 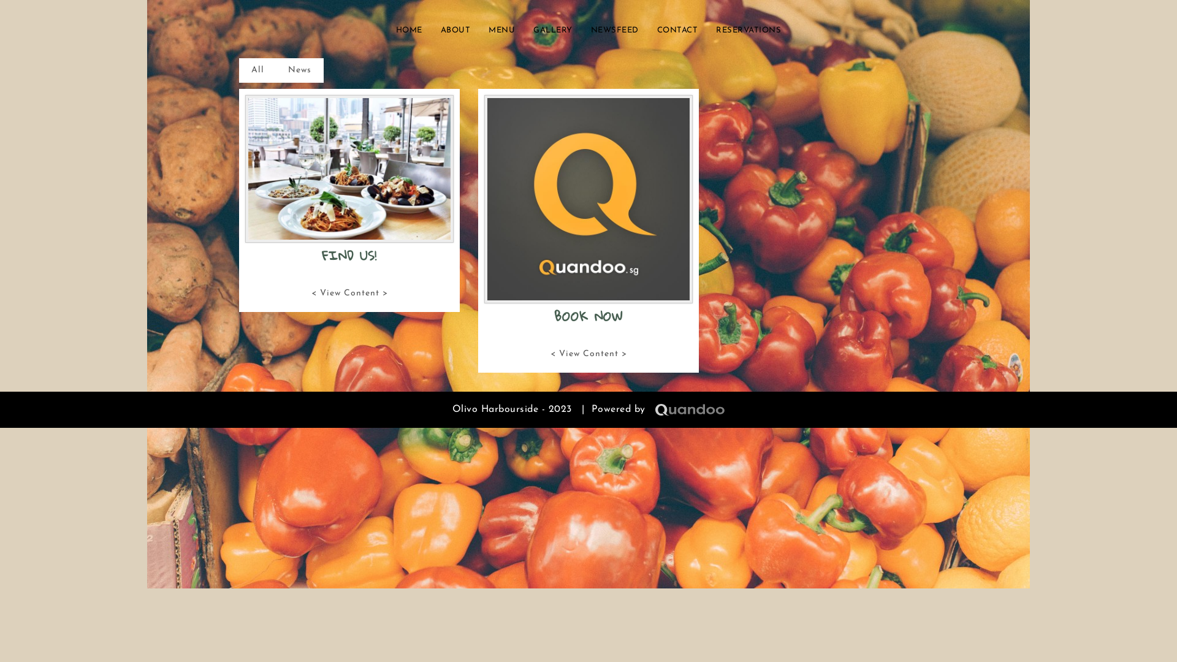 I want to click on News, so click(x=300, y=70).